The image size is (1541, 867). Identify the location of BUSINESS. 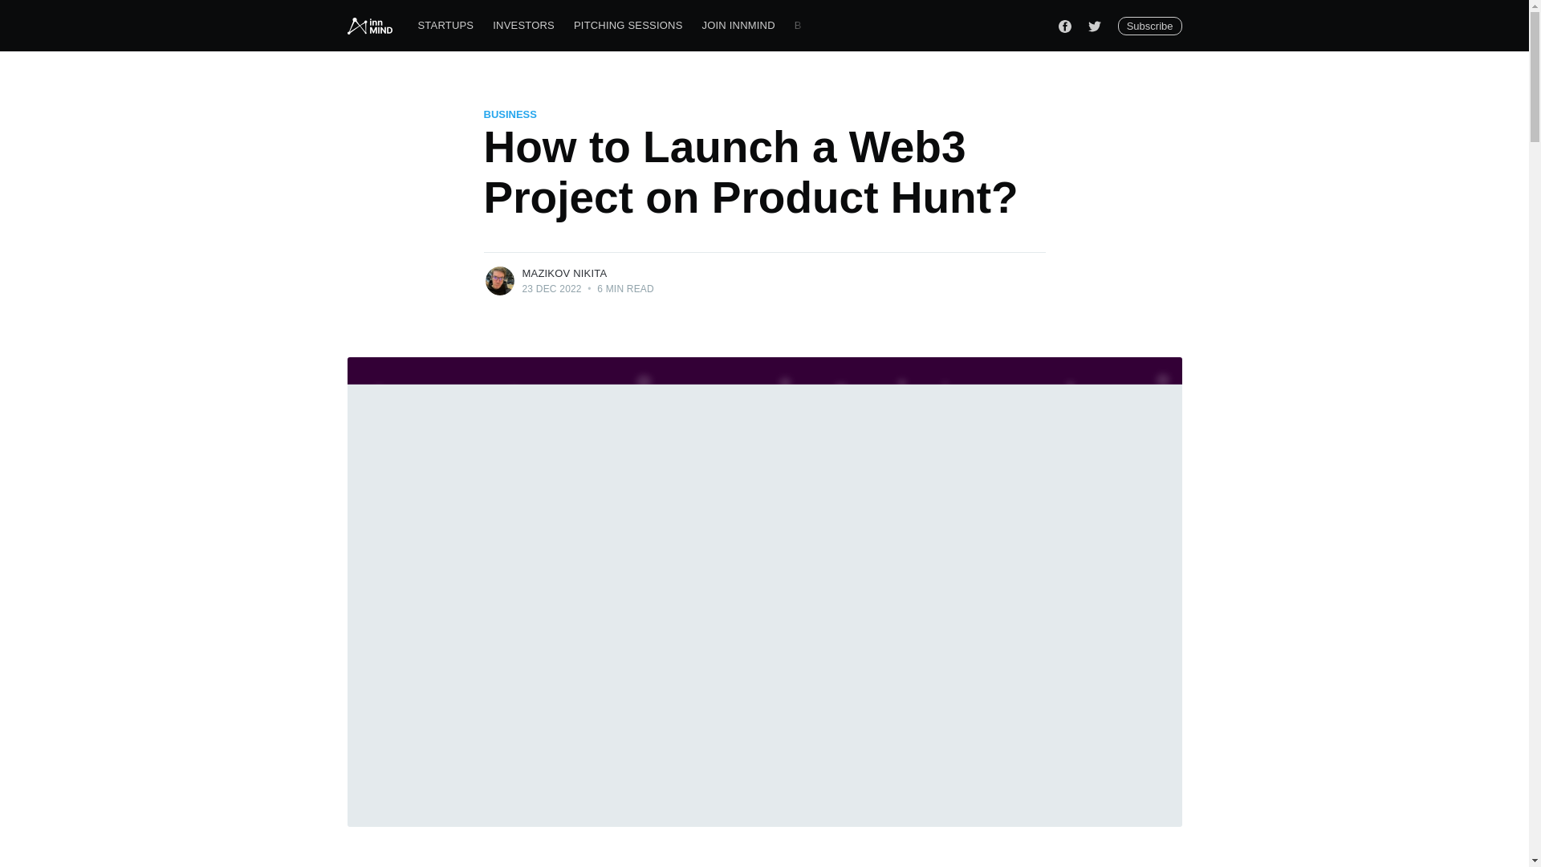
(510, 114).